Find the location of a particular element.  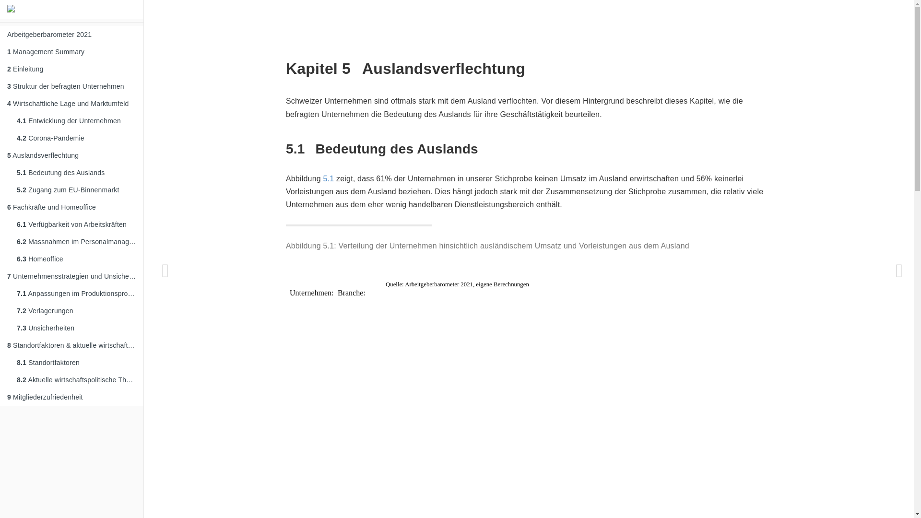

7.3 Unsicherheiten is located at coordinates (77, 328).